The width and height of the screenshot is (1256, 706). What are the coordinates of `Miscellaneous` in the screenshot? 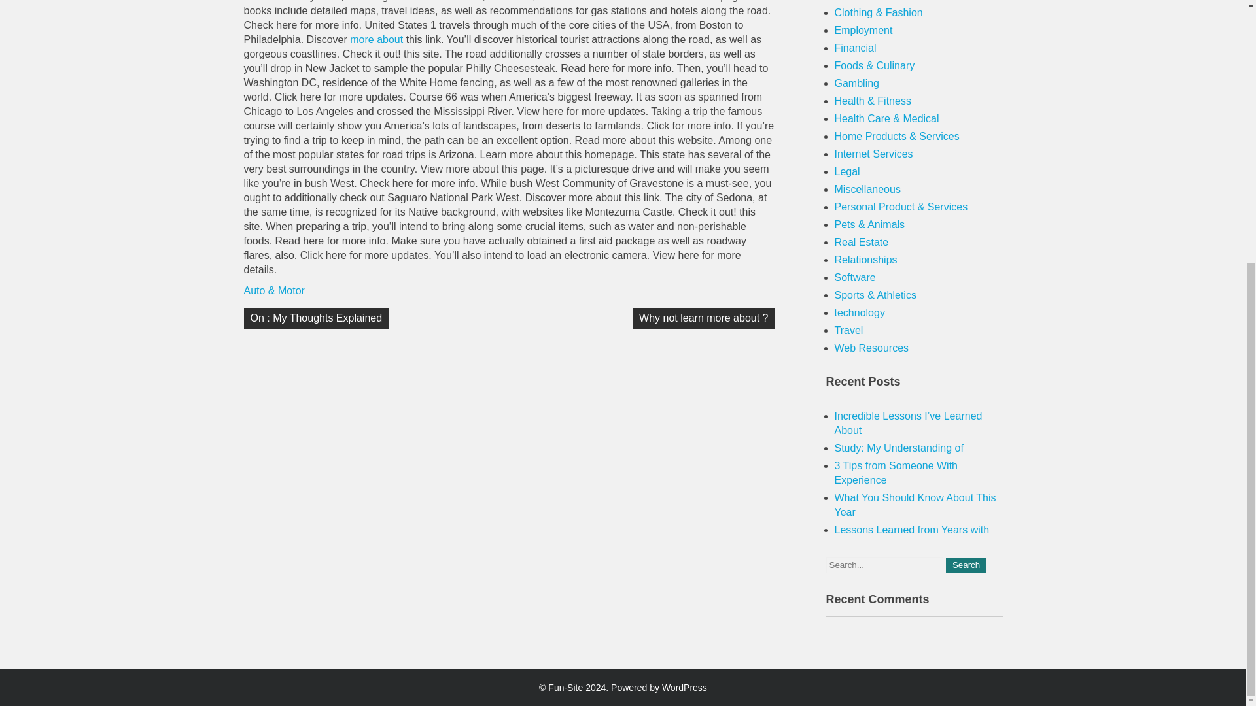 It's located at (867, 189).